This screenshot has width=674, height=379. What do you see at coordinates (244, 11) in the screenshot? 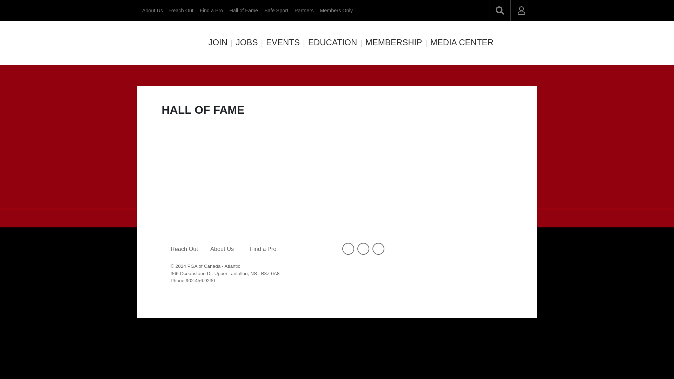
I see `Hall of Fame` at bounding box center [244, 11].